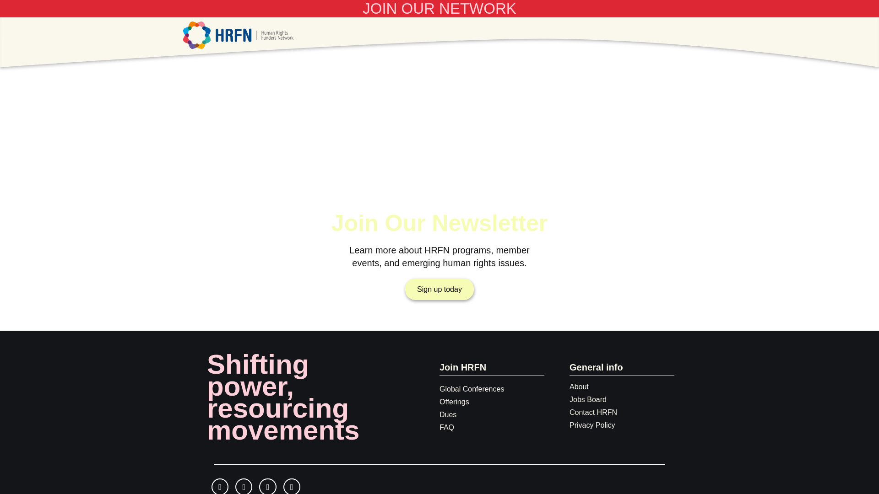 The width and height of the screenshot is (879, 494). Describe the element at coordinates (267, 486) in the screenshot. I see `Twitter` at that location.